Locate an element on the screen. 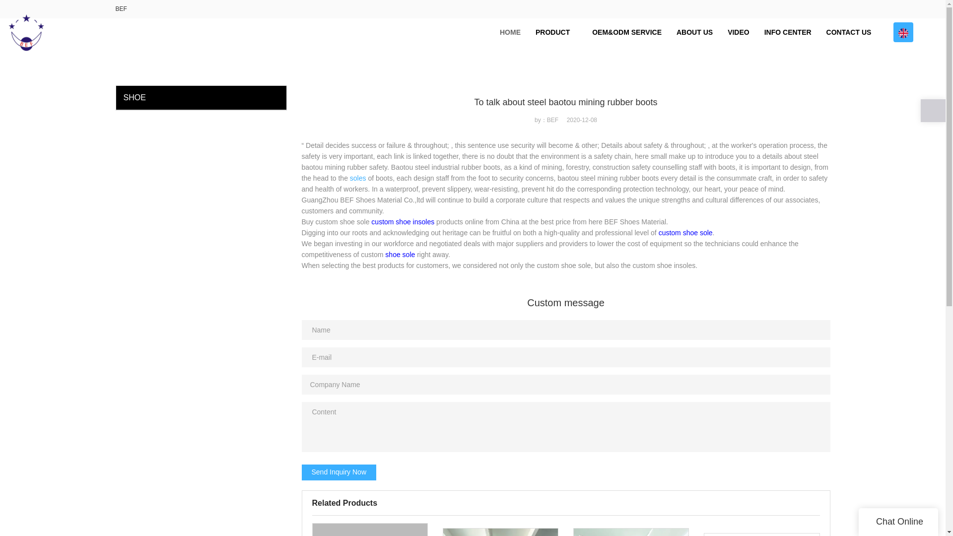 This screenshot has height=536, width=953. INFO CENTER is located at coordinates (787, 32).